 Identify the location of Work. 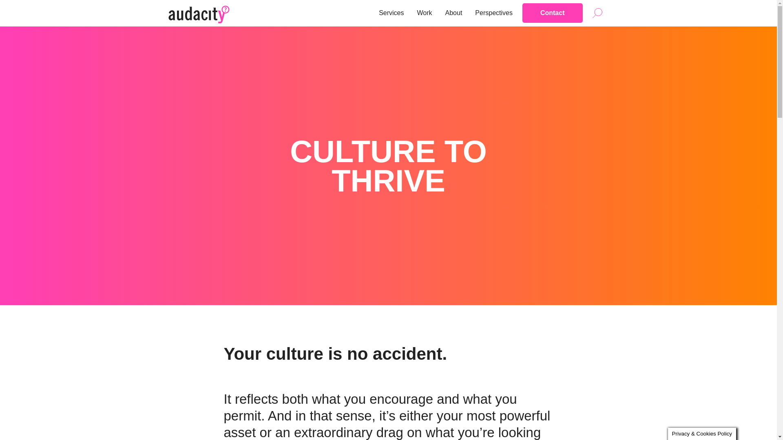
(424, 13).